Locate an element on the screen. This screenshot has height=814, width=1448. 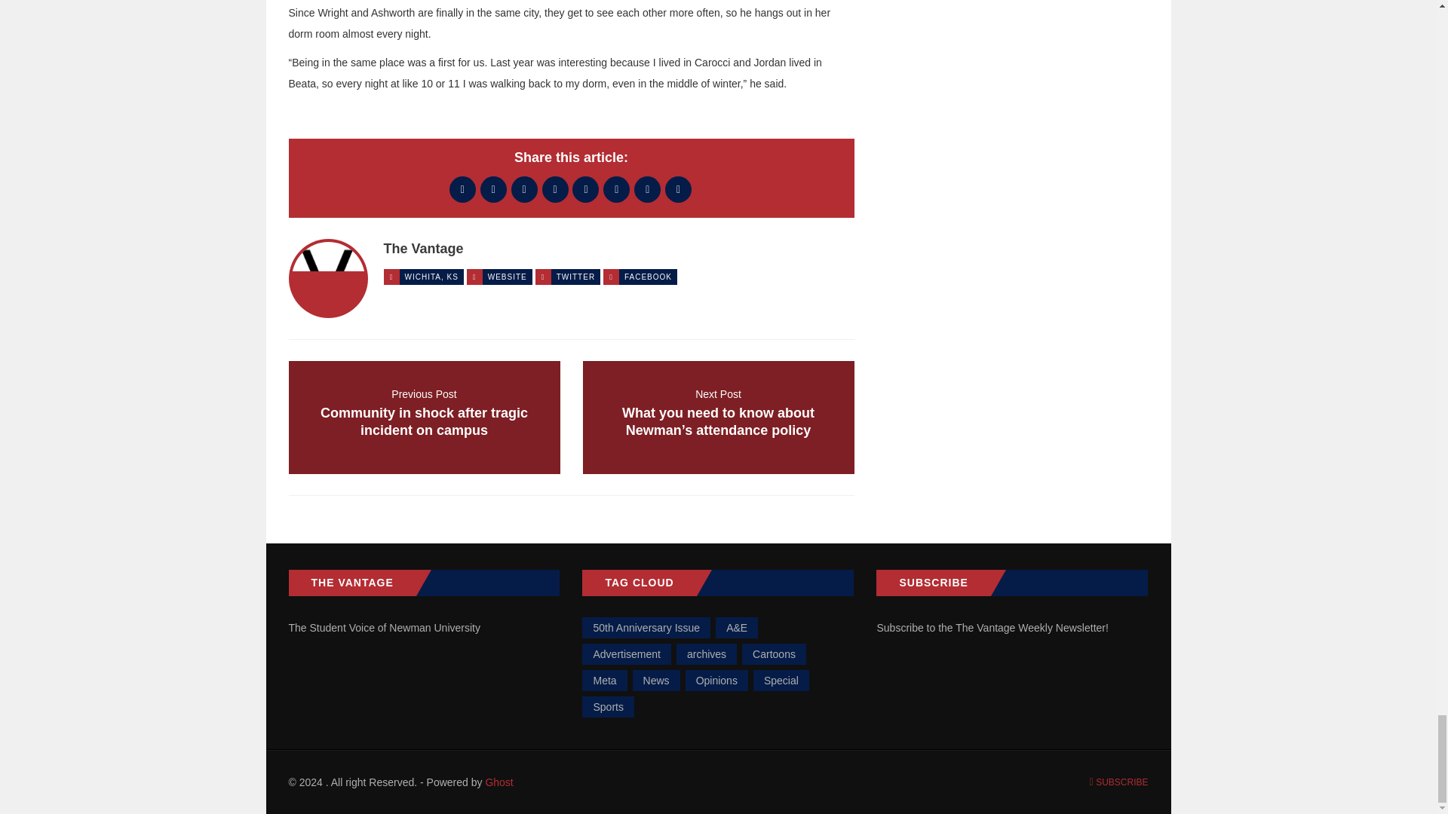
Facebook is located at coordinates (462, 189).